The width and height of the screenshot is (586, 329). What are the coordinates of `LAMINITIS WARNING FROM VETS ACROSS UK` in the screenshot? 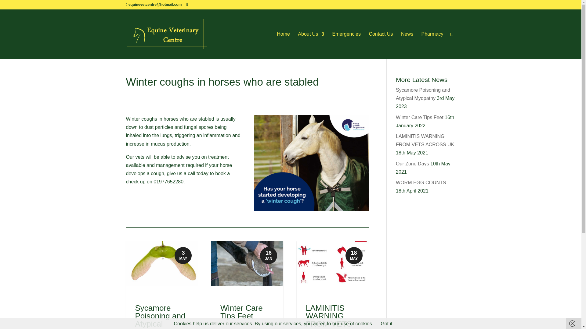 It's located at (329, 316).